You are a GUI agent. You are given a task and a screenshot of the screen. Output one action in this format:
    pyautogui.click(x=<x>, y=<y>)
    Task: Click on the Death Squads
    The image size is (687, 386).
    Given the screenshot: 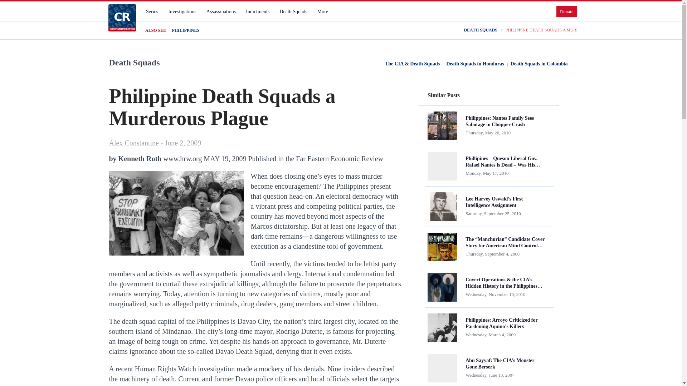 What is the action you would take?
    pyautogui.click(x=293, y=11)
    